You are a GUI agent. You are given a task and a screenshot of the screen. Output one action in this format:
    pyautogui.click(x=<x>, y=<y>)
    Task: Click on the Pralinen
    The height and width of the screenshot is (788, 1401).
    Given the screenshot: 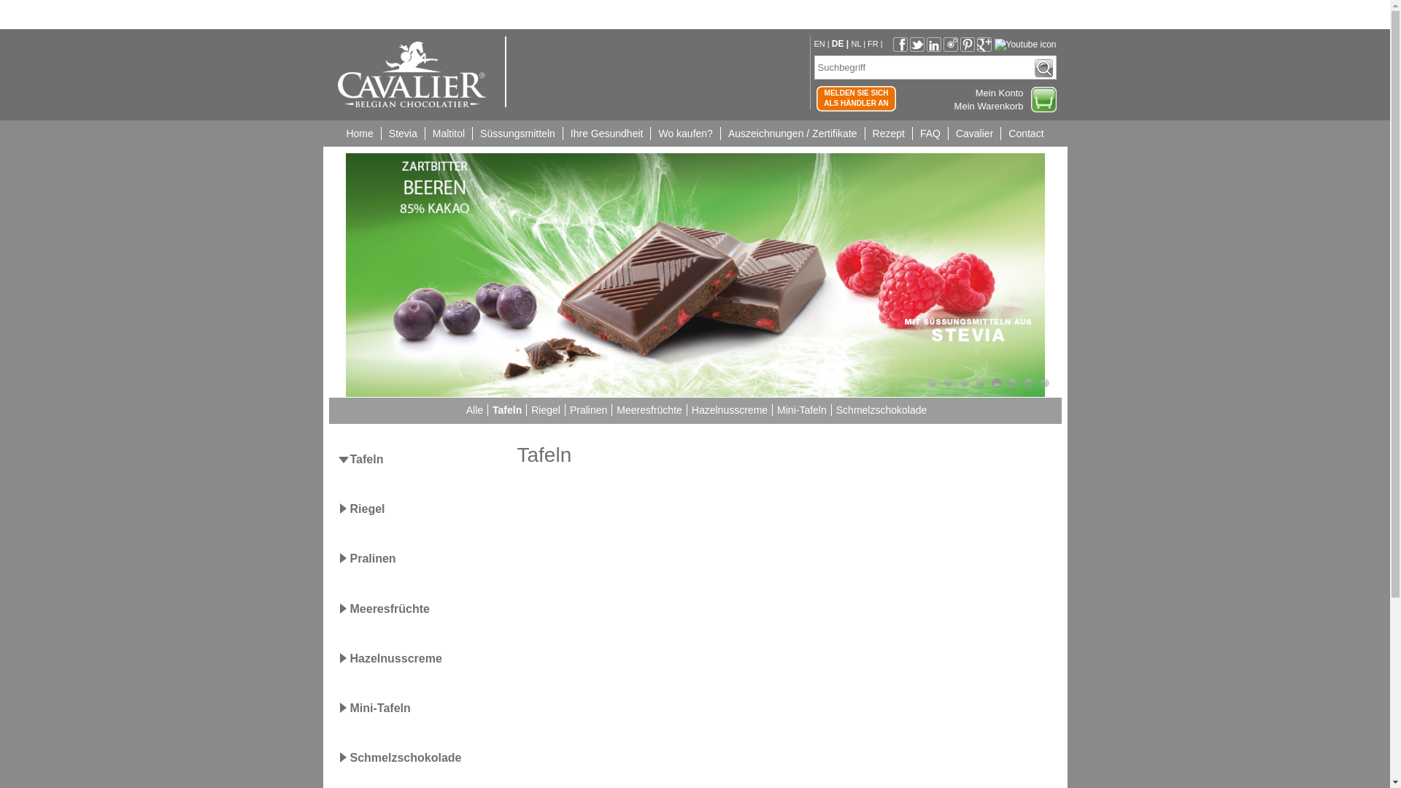 What is the action you would take?
    pyautogui.click(x=587, y=410)
    